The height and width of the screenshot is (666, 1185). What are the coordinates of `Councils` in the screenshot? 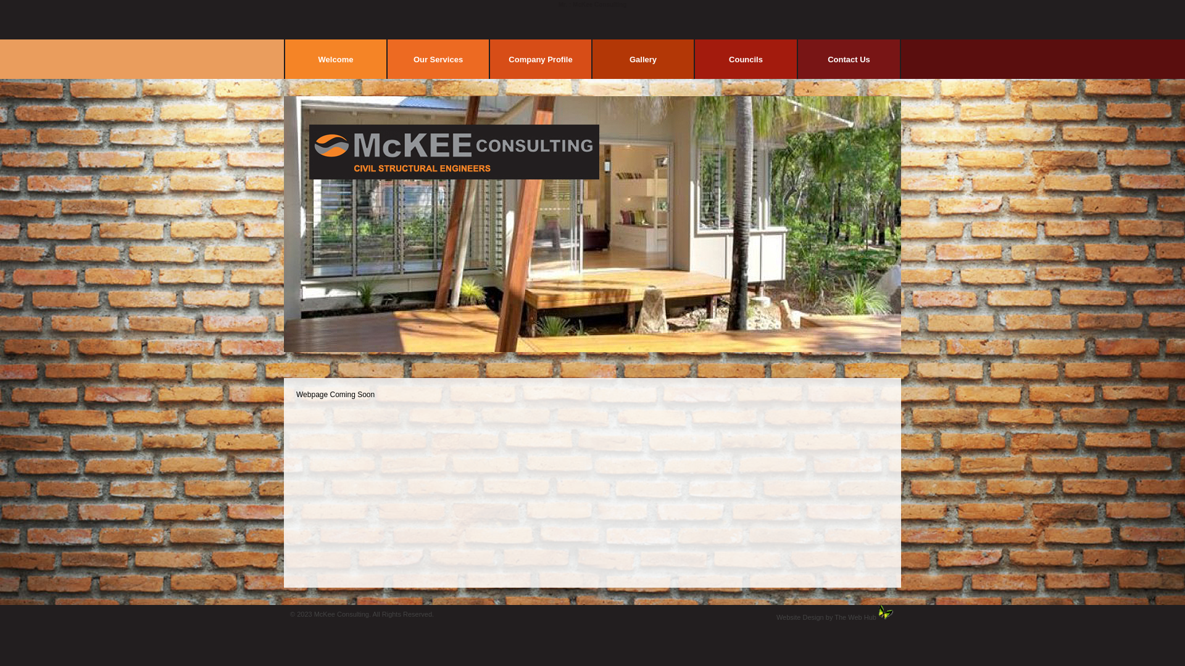 It's located at (746, 59).